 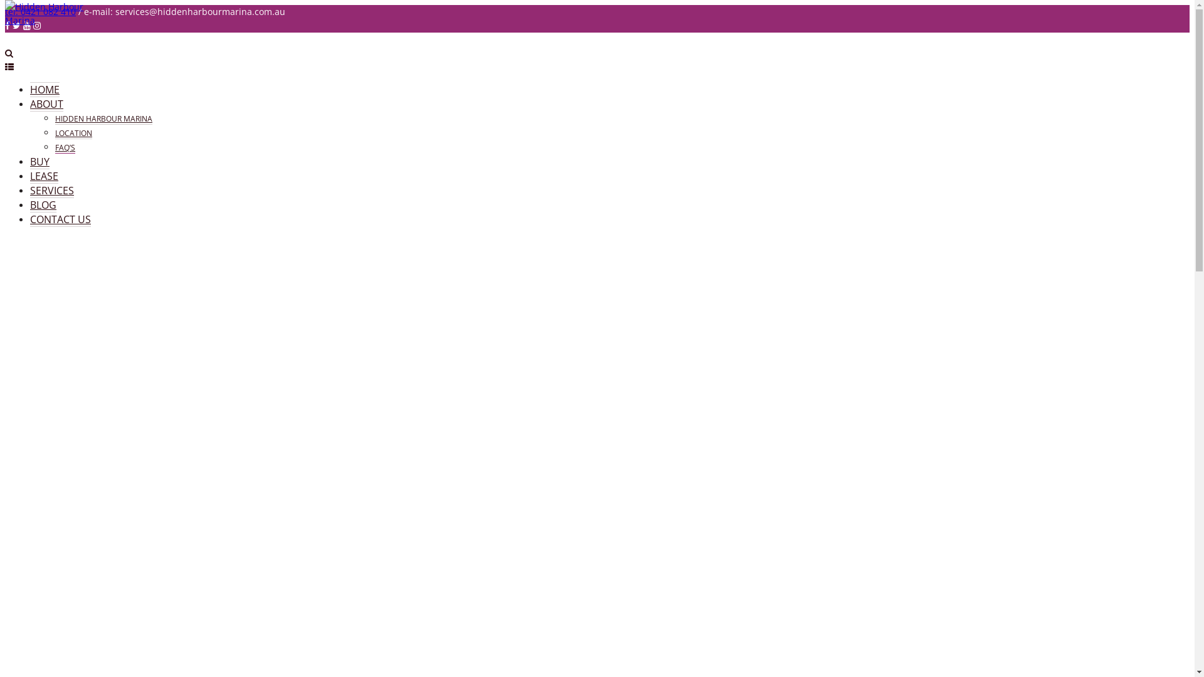 I want to click on HIDDEN HARBOUR MARINA, so click(x=104, y=119).